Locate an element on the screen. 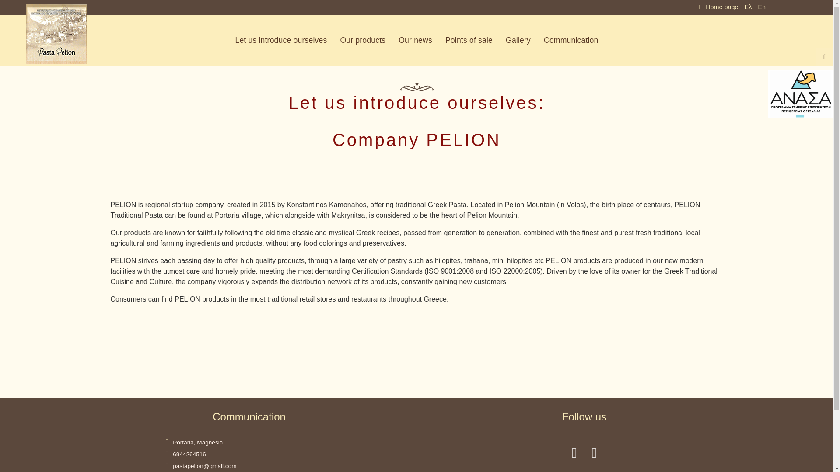  Home page is located at coordinates (719, 7).